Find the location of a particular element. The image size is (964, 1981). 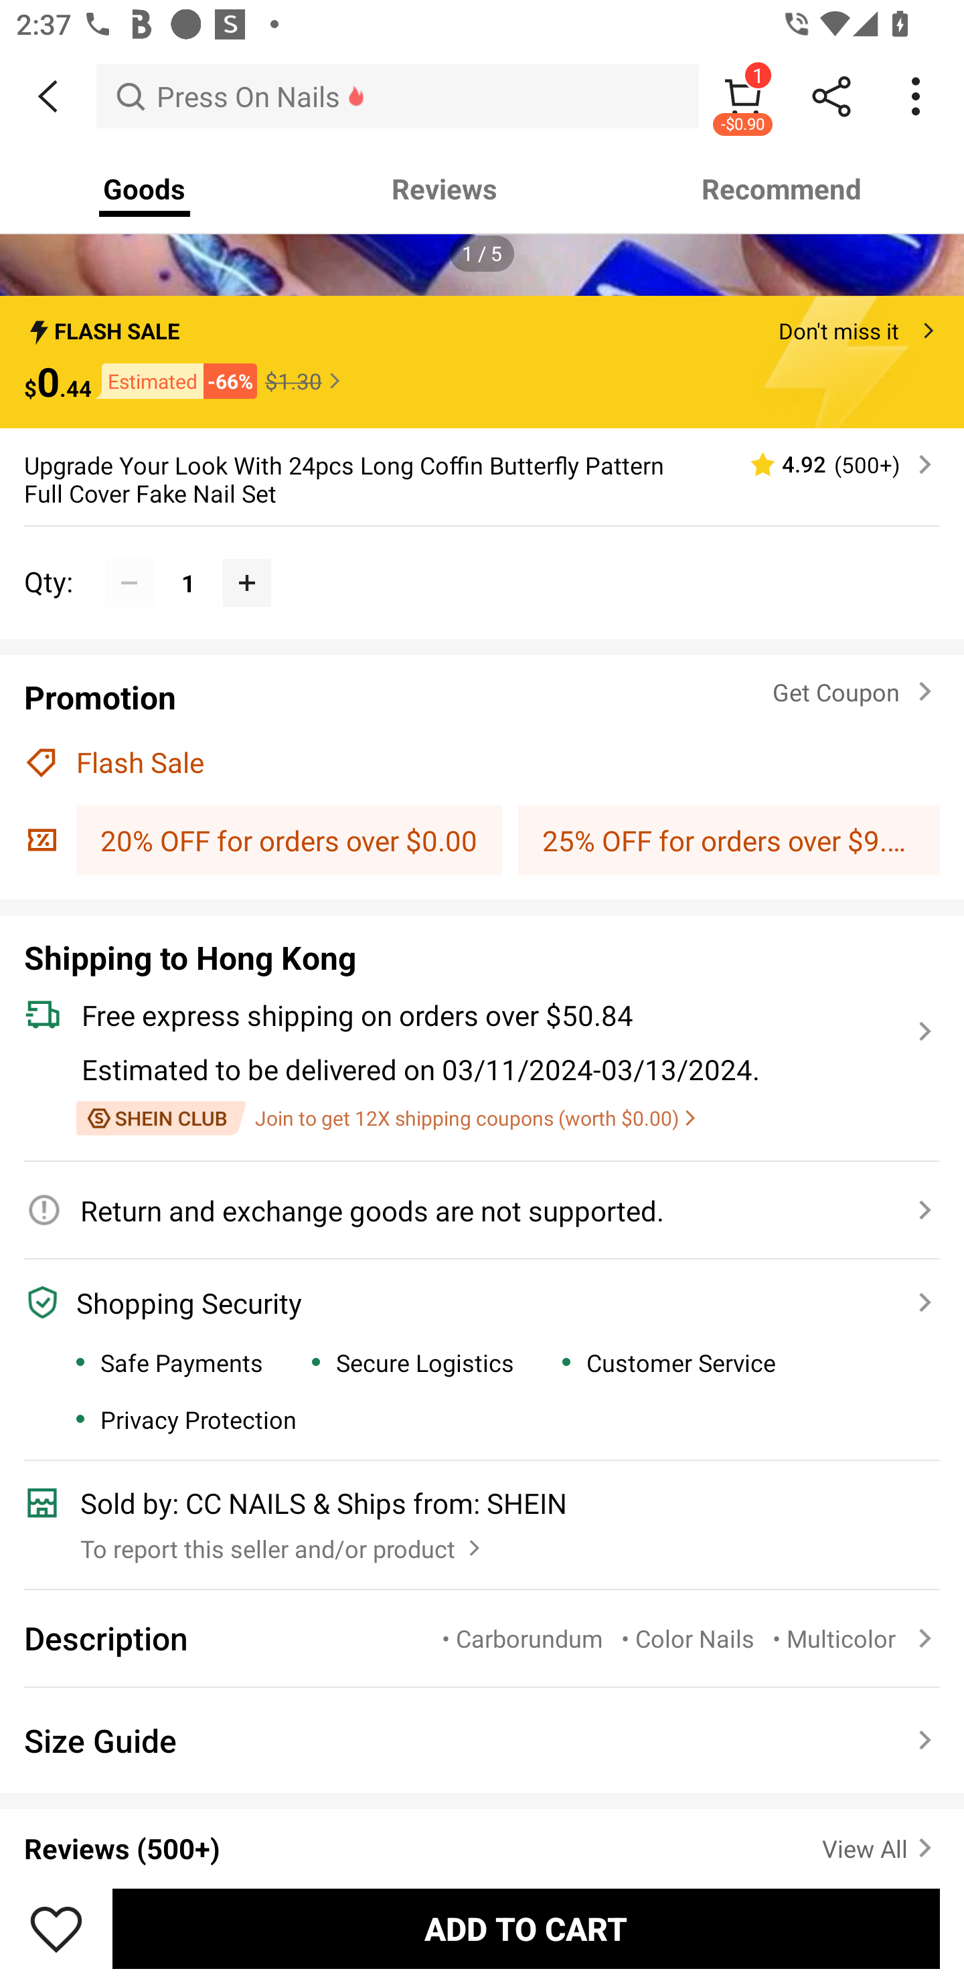

Estimated -66% is located at coordinates (174, 380).